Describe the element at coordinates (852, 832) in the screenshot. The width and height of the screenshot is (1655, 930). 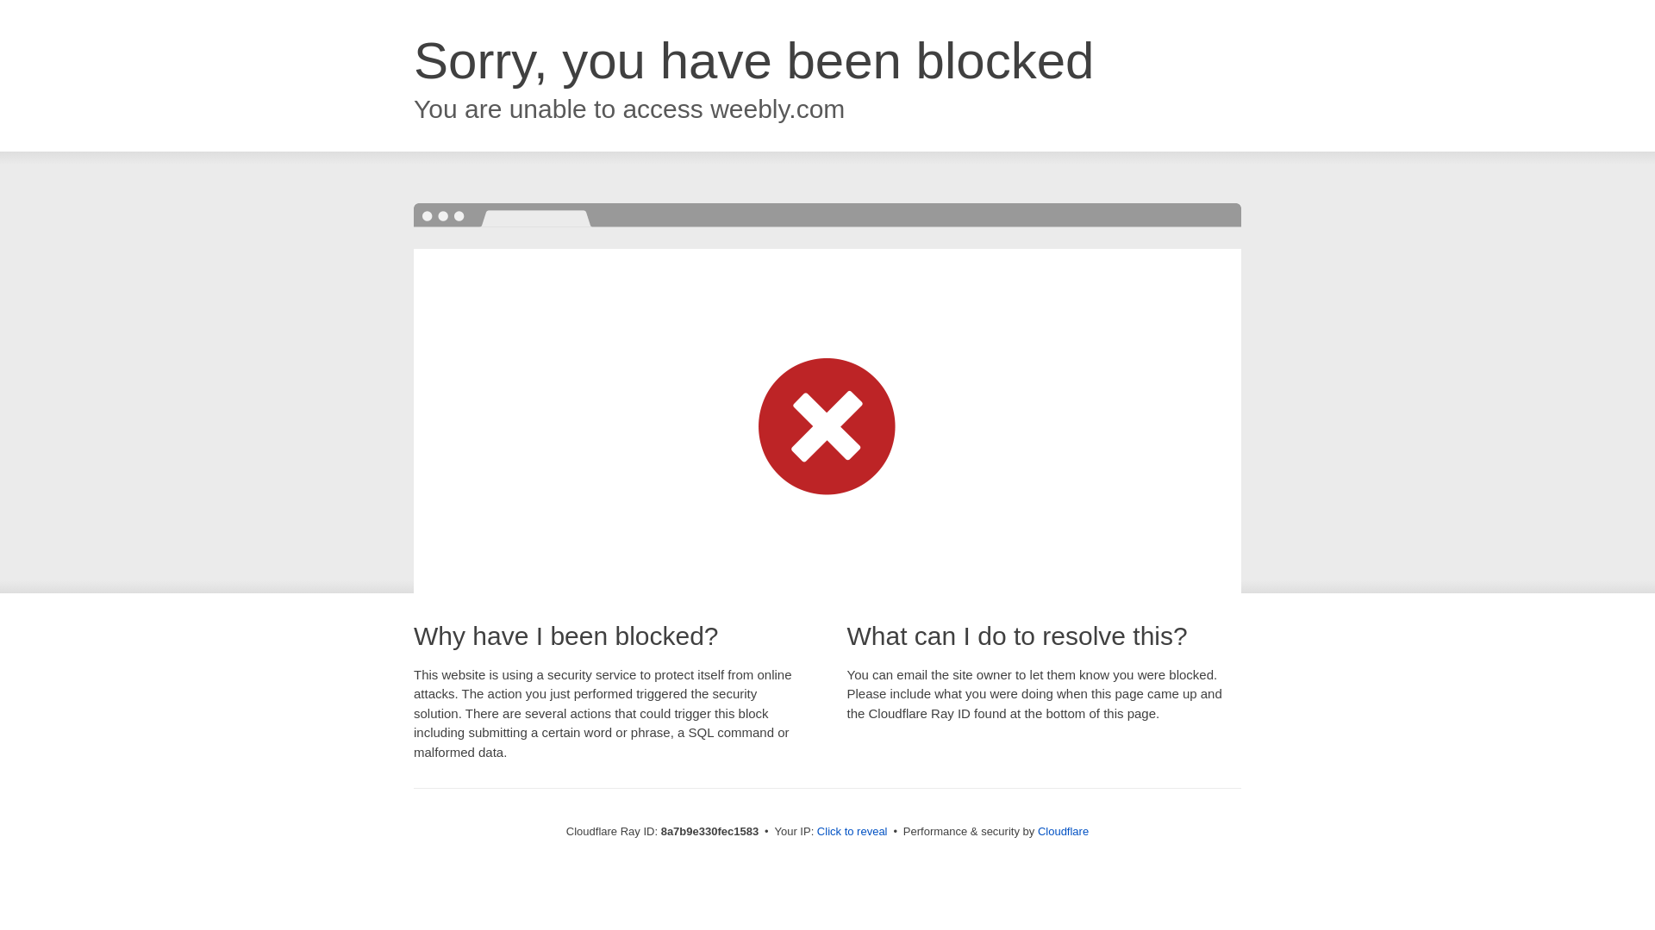
I see `Click to reveal` at that location.